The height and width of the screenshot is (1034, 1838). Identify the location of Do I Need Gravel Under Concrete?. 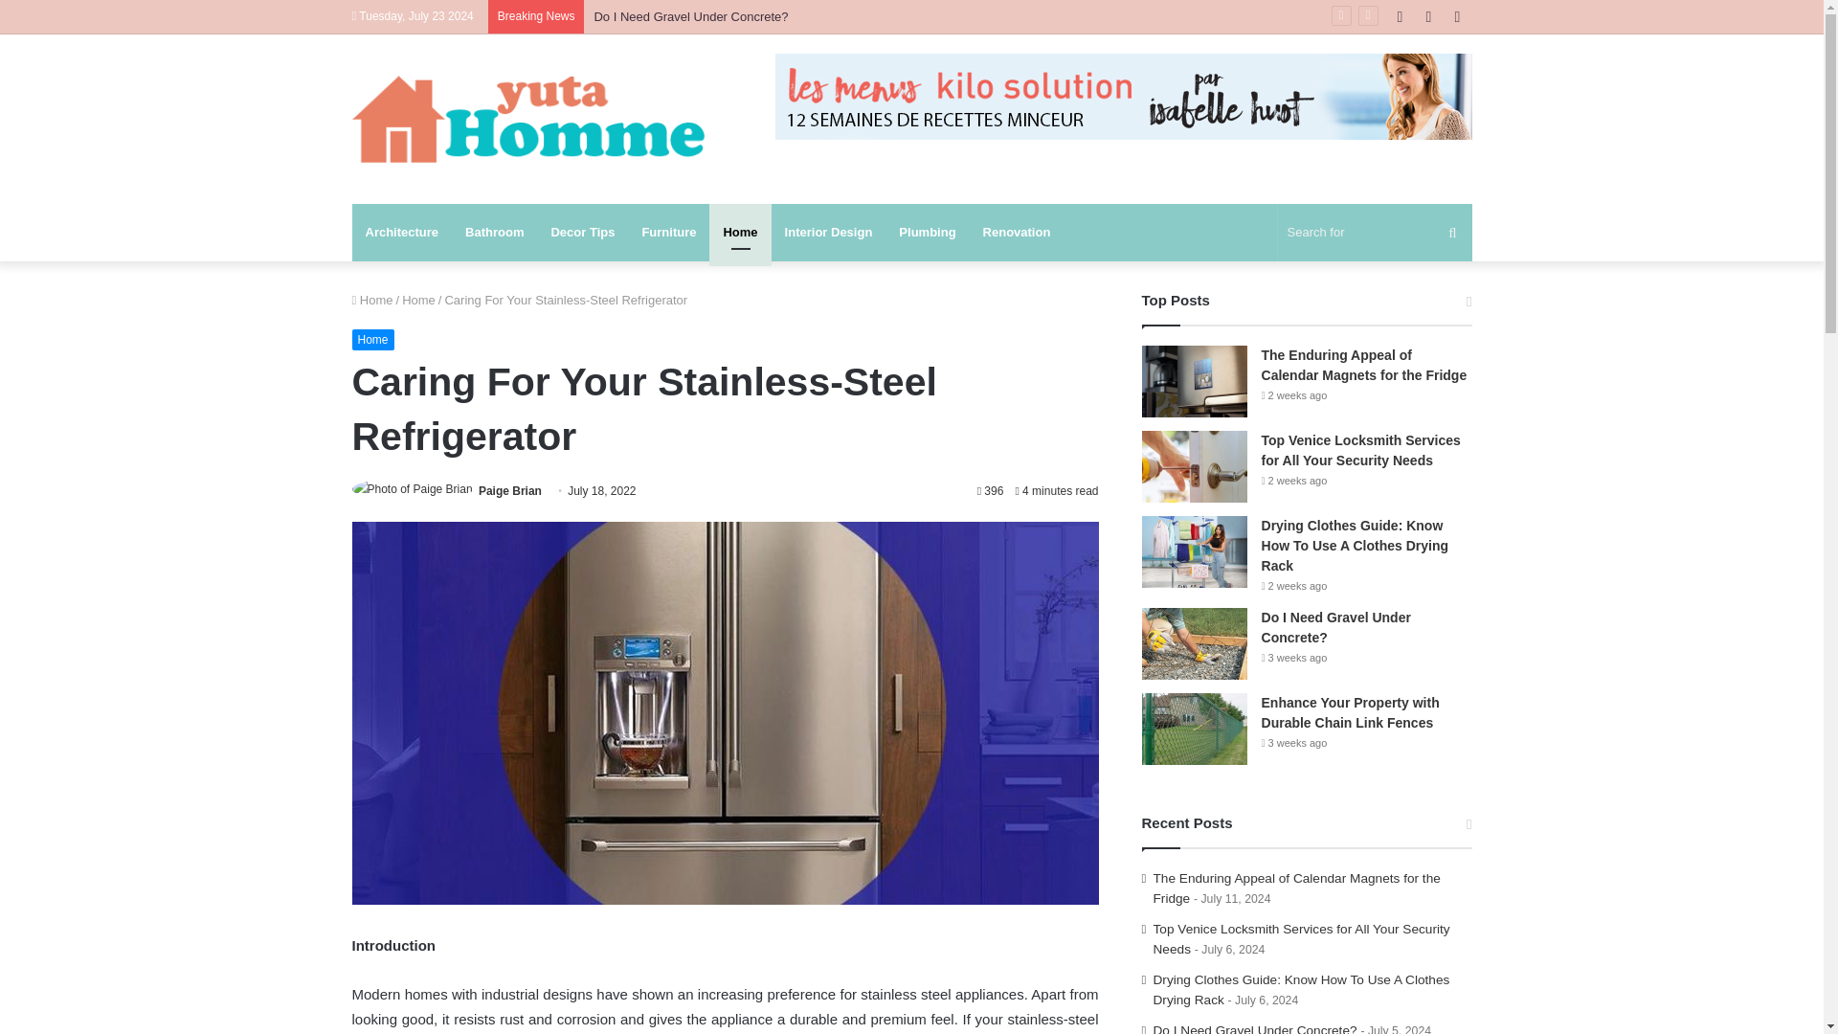
(691, 15).